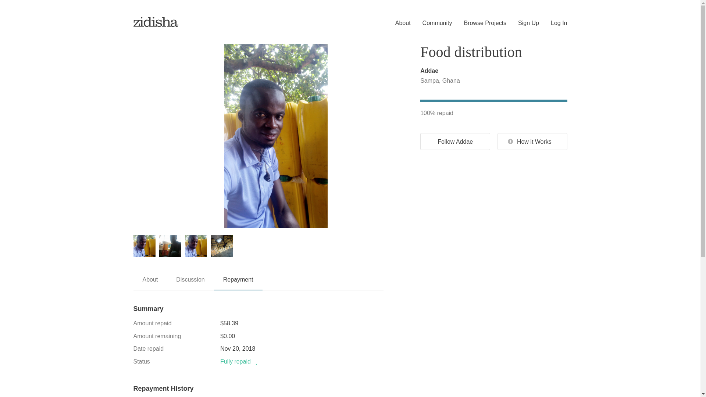  What do you see at coordinates (532, 141) in the screenshot?
I see `How it Works` at bounding box center [532, 141].